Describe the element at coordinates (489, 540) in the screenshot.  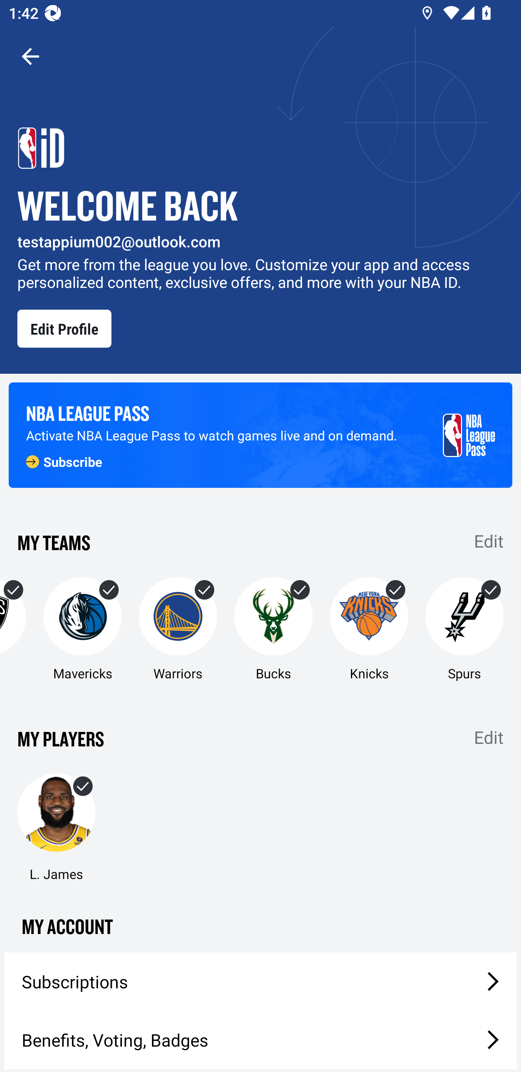
I see `Edit` at that location.